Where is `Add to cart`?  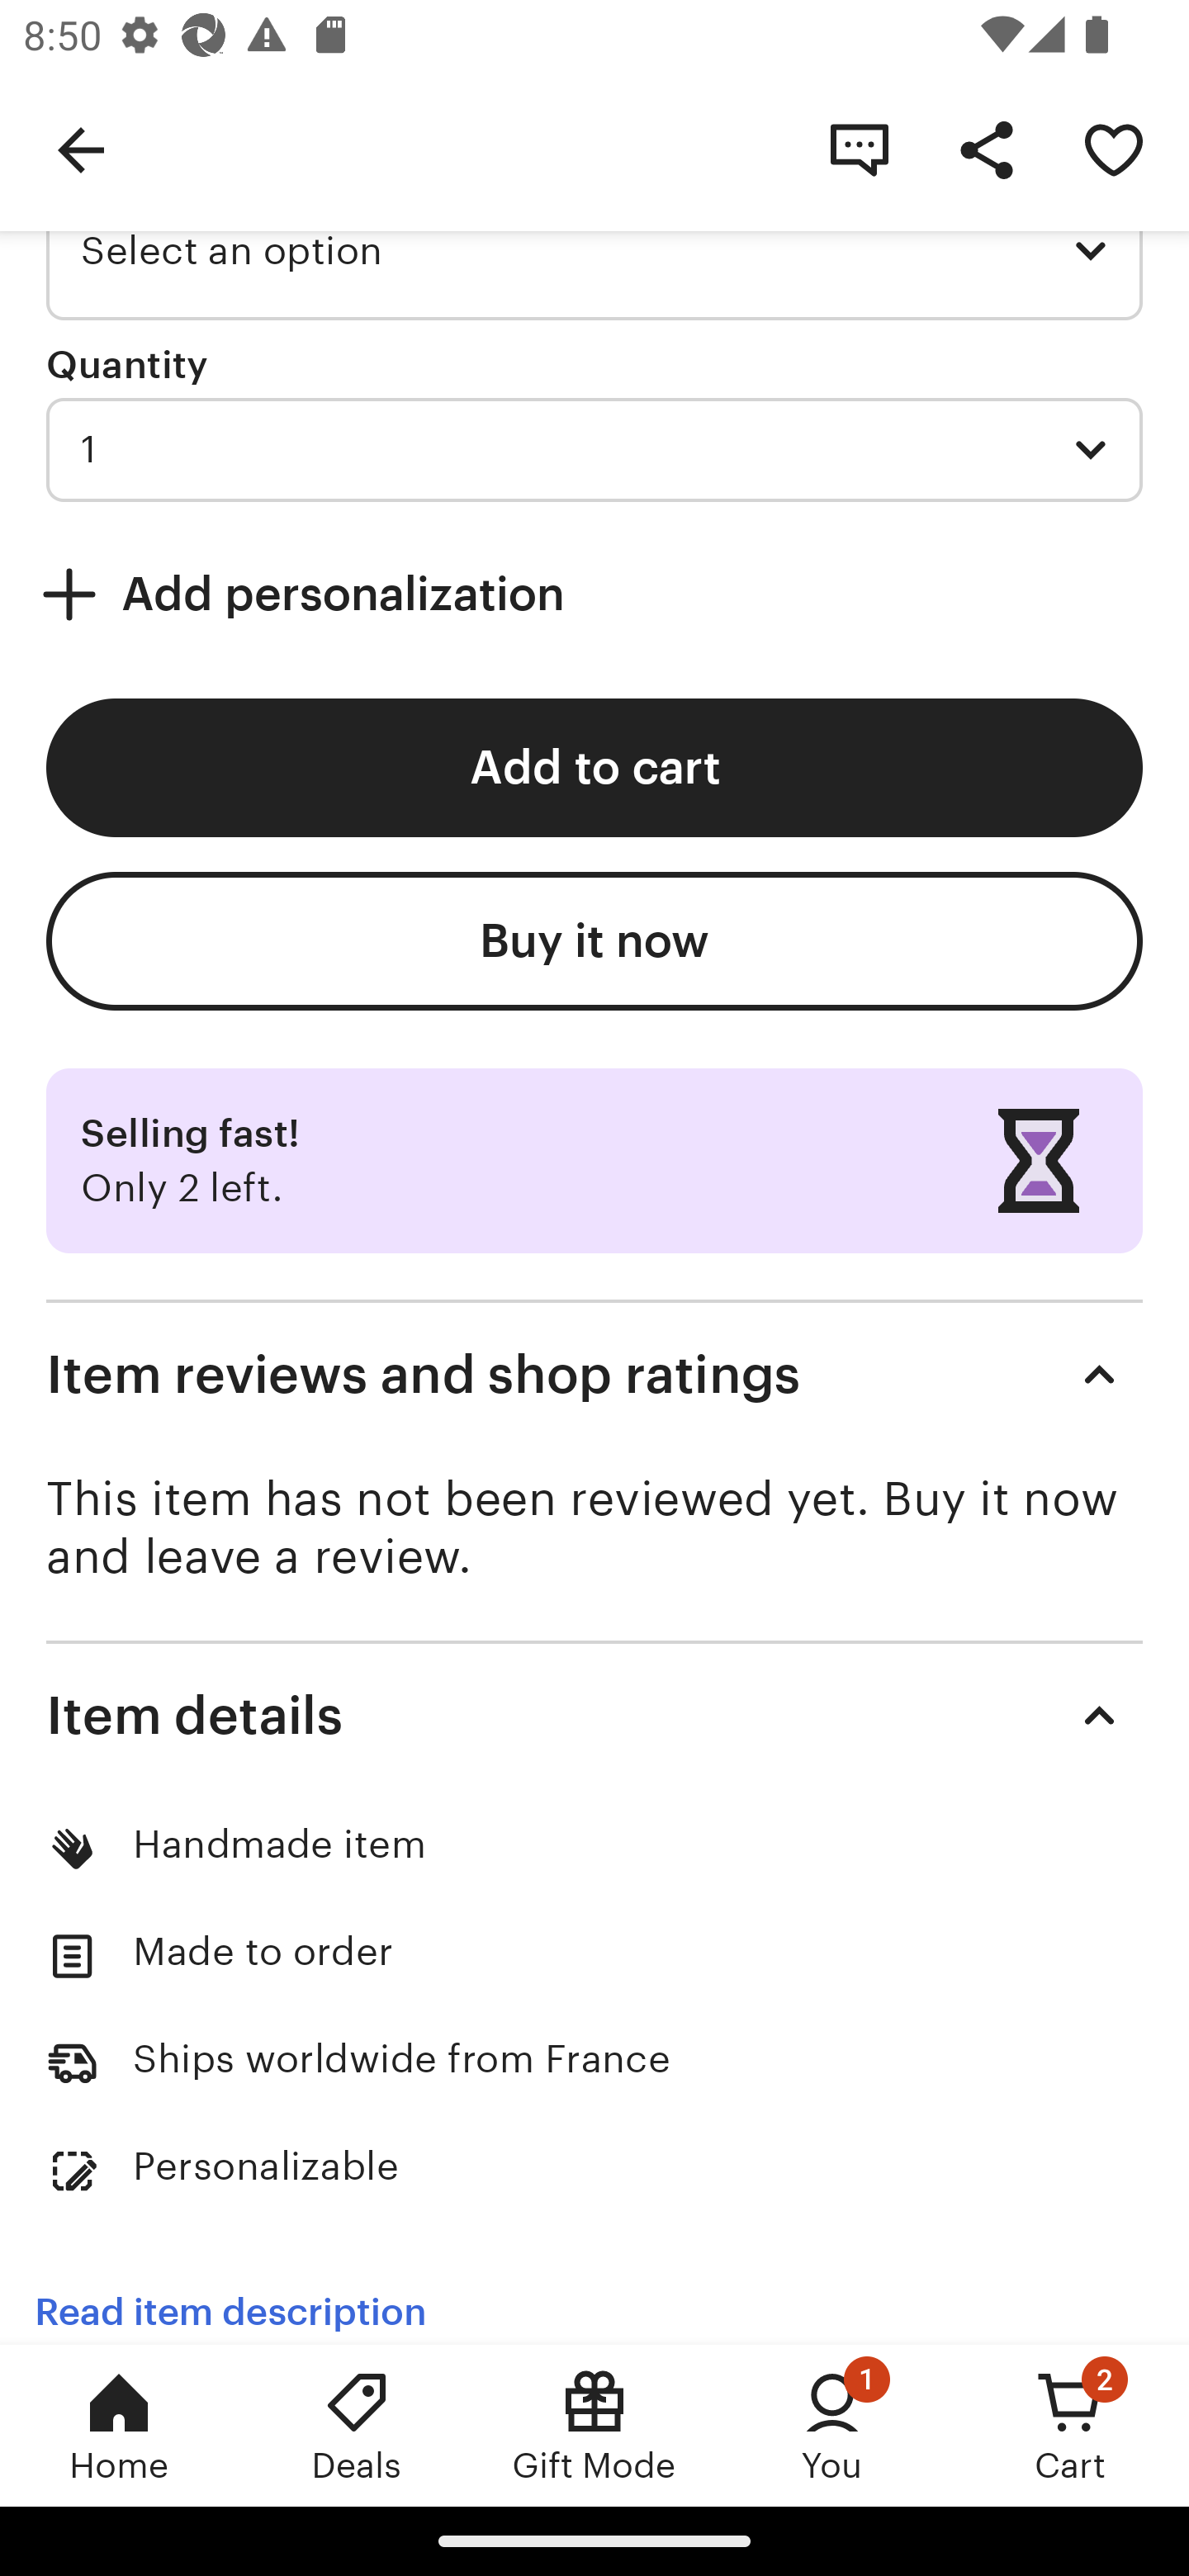
Add to cart is located at coordinates (594, 768).